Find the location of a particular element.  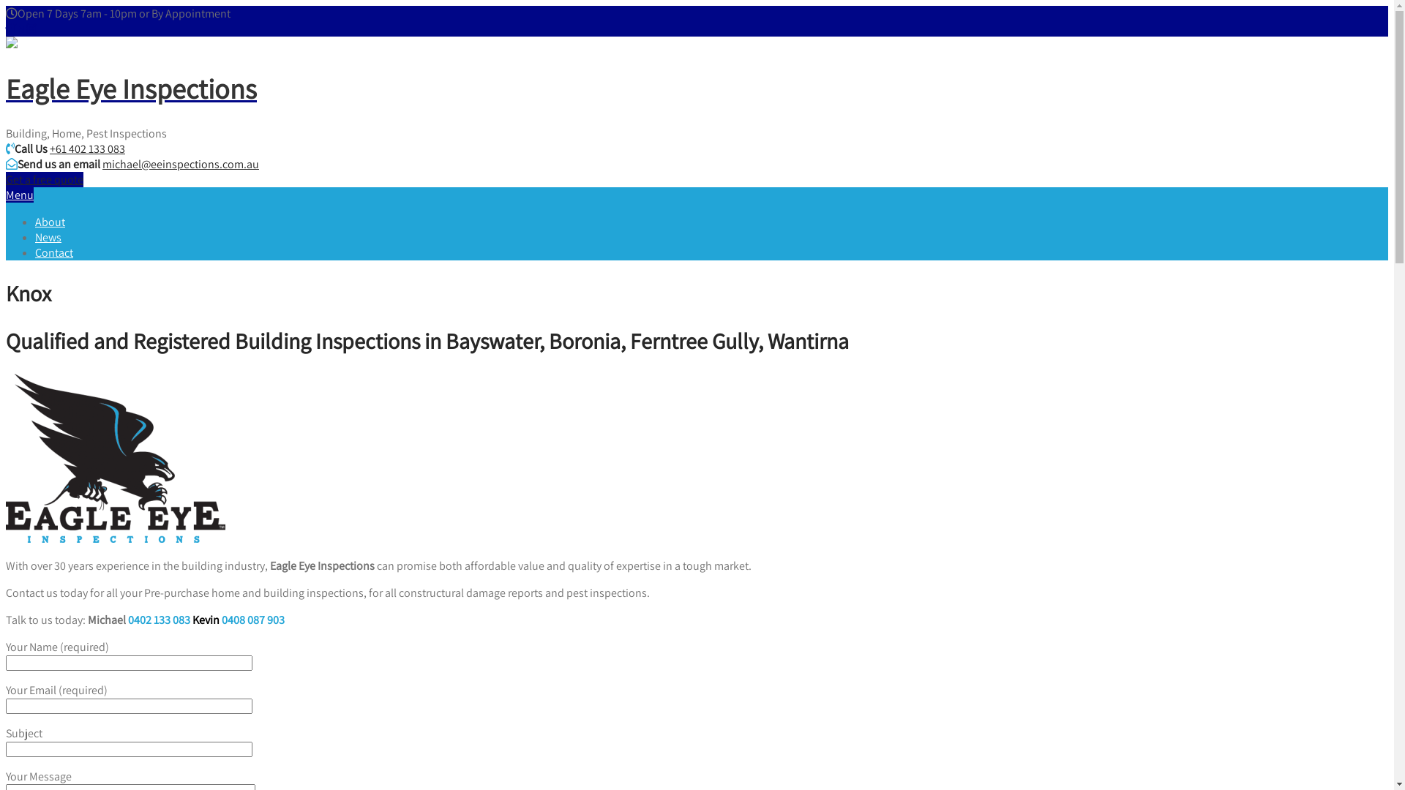

Get a free quote is located at coordinates (45, 180).